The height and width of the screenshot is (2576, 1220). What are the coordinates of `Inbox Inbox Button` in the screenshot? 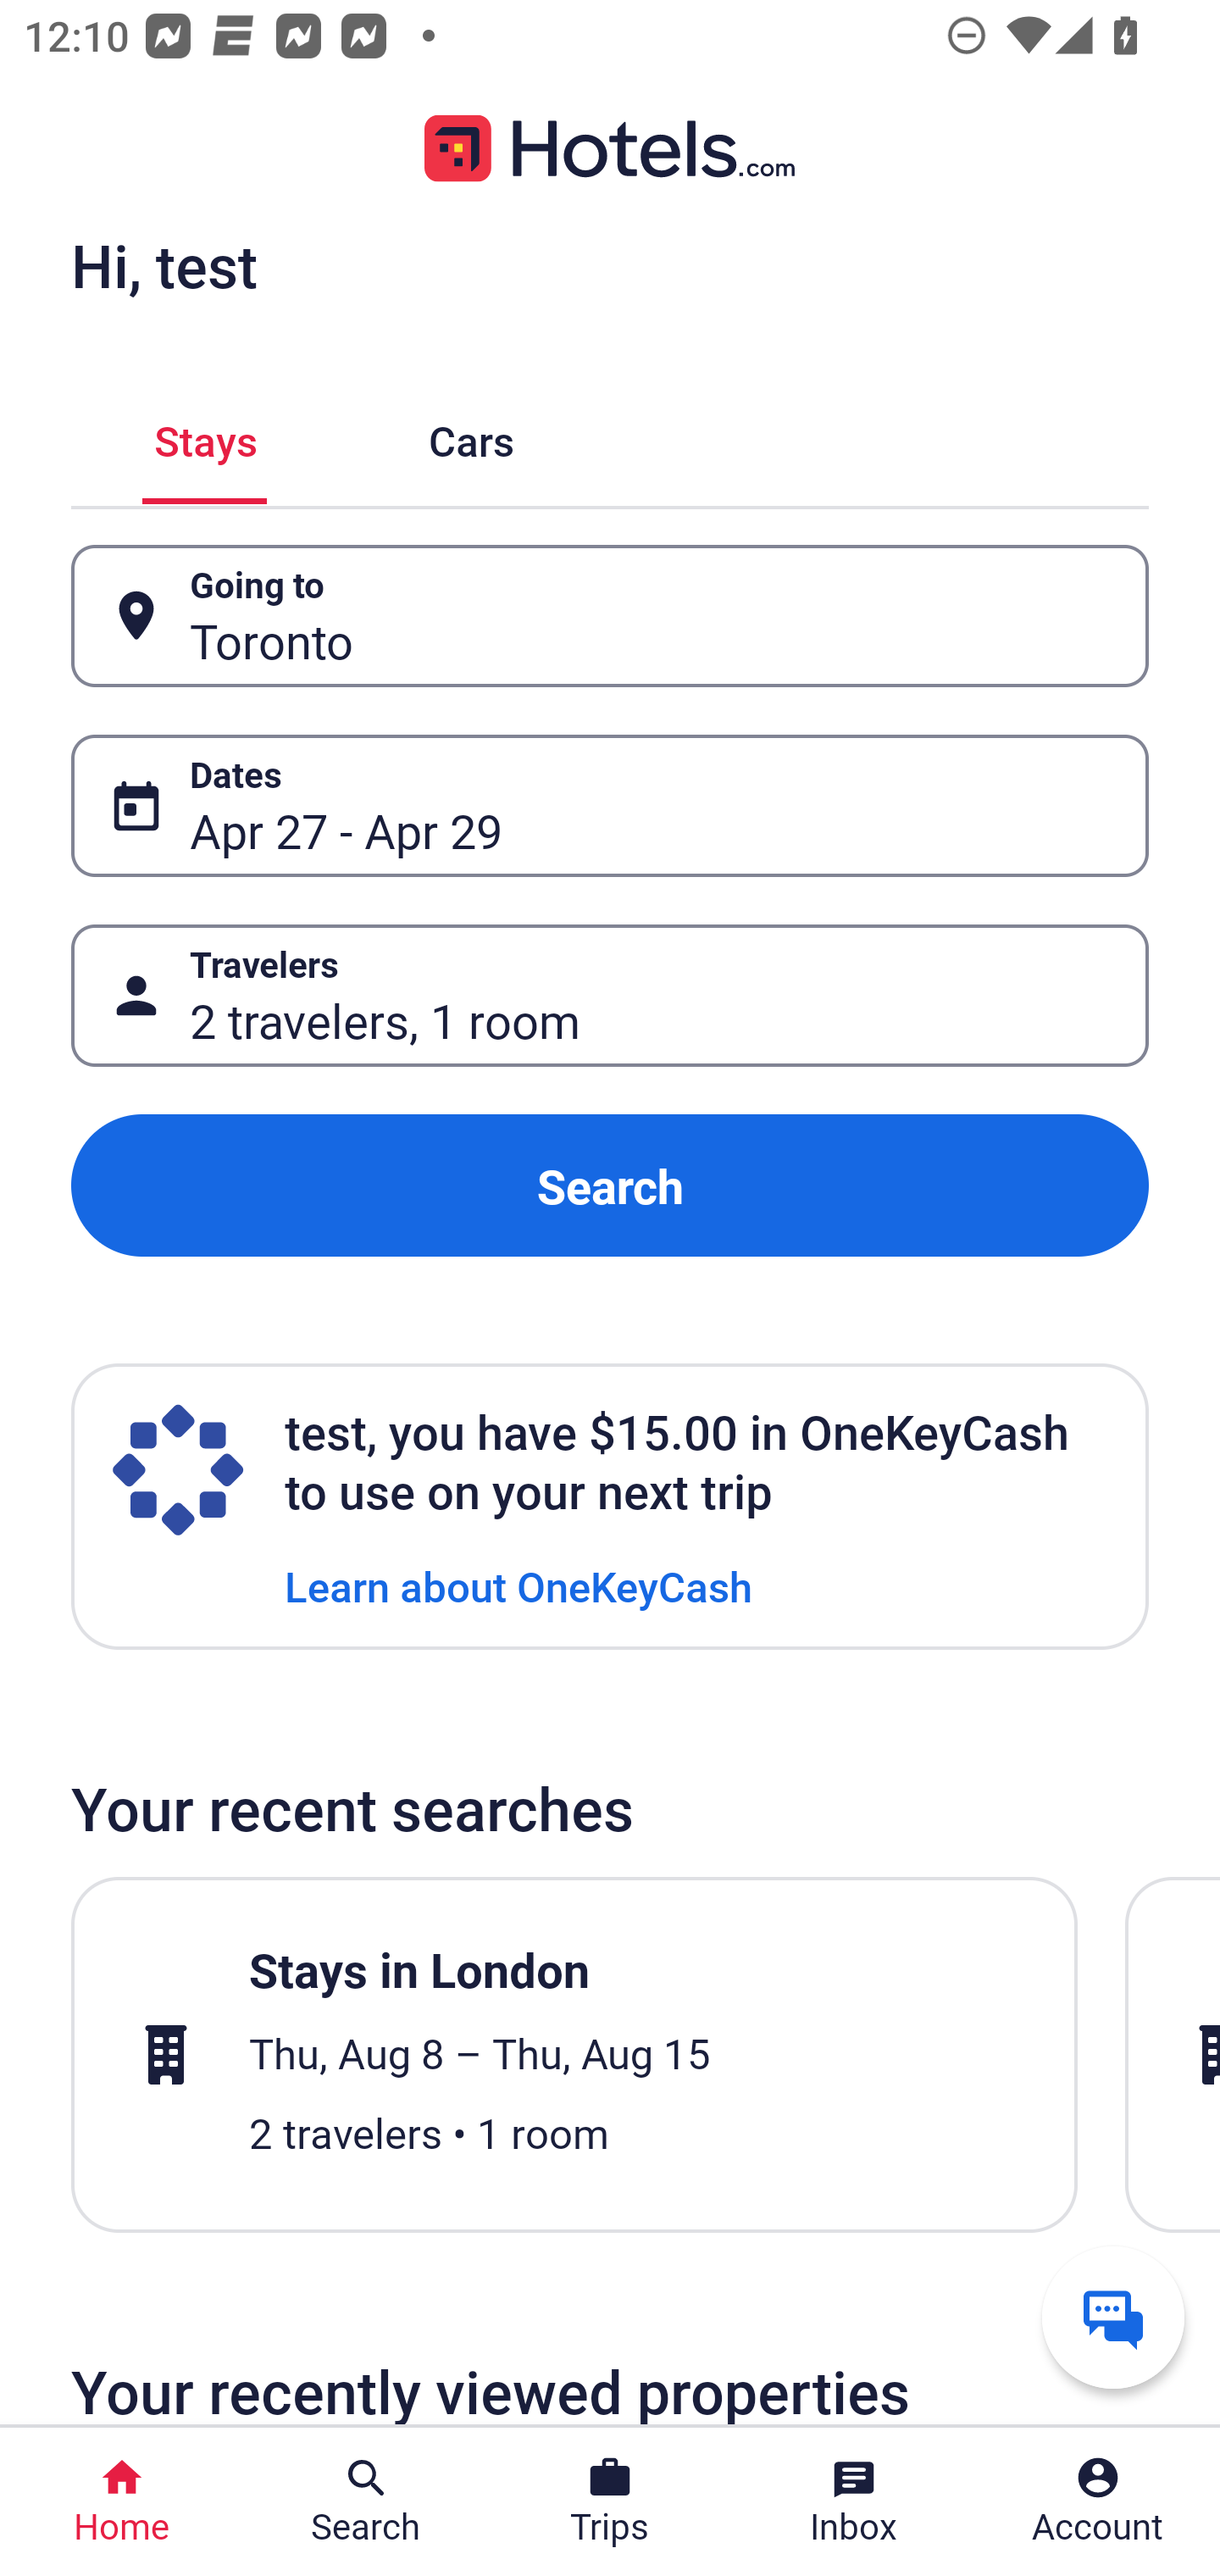 It's located at (854, 2501).